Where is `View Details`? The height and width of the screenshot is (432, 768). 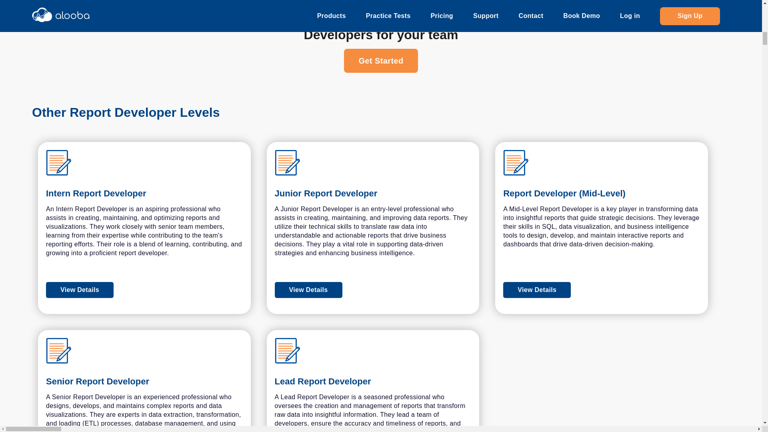 View Details is located at coordinates (601, 290).